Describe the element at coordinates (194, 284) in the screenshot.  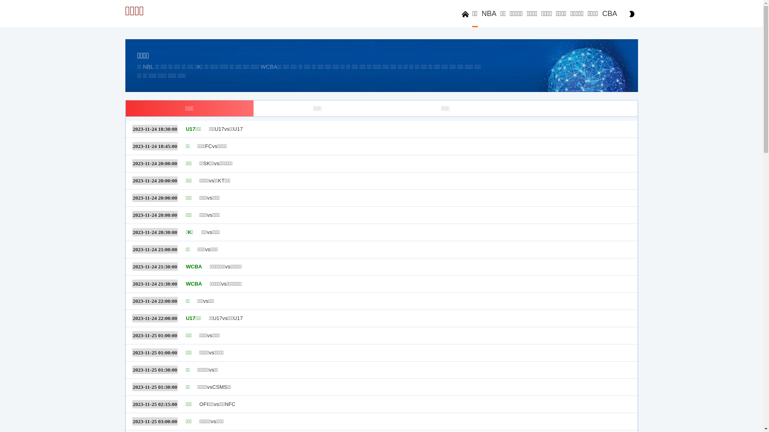
I see `WCBA` at that location.